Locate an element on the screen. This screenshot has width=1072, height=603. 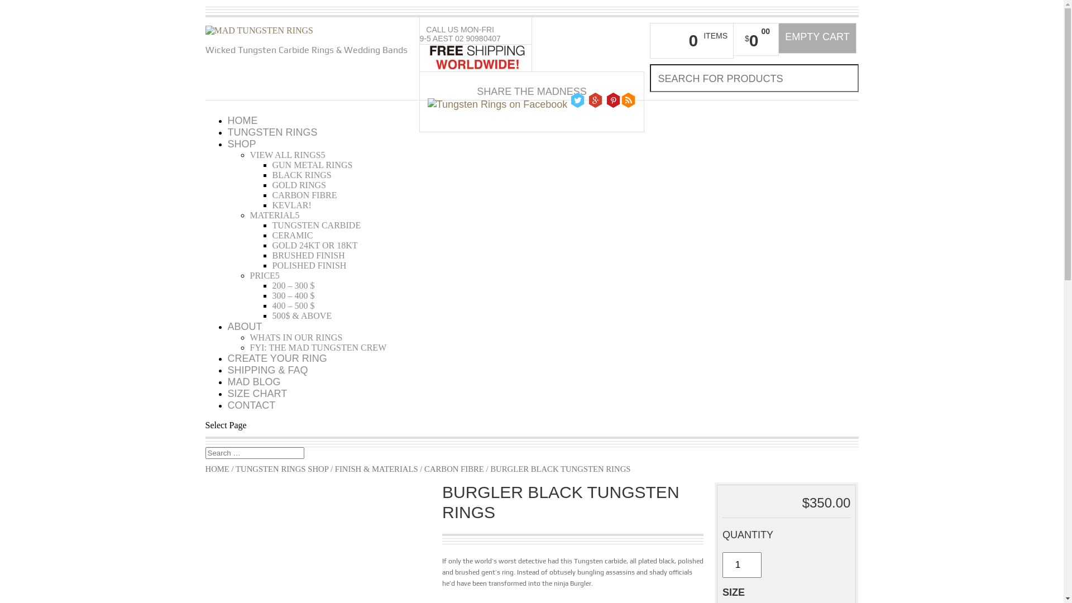
VIEW ALL RINGS is located at coordinates (288, 155).